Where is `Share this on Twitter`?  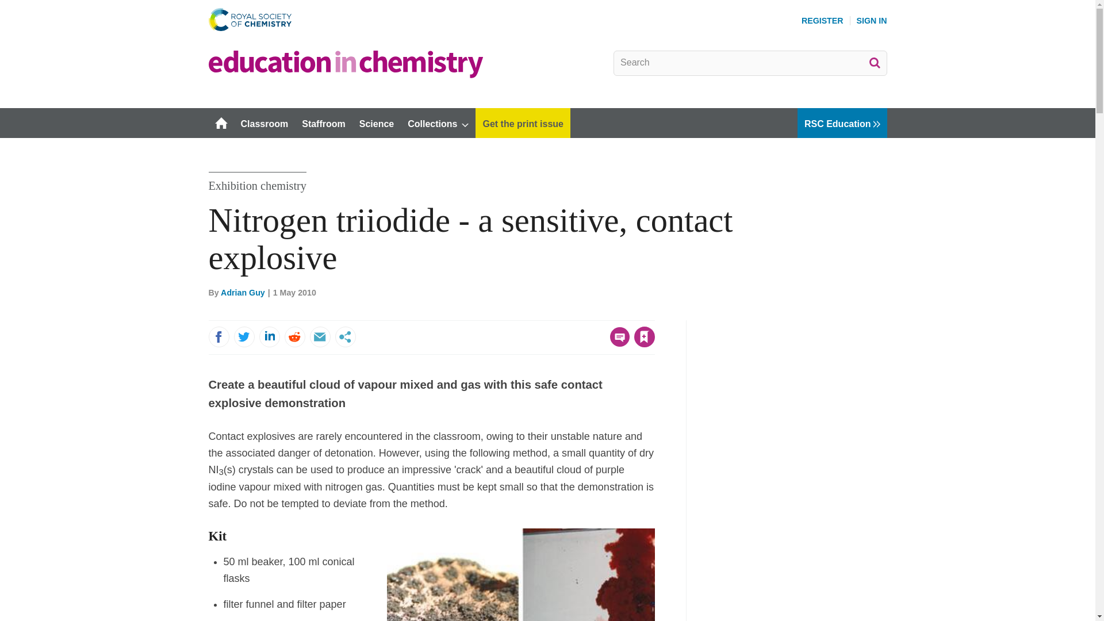
Share this on Twitter is located at coordinates (243, 337).